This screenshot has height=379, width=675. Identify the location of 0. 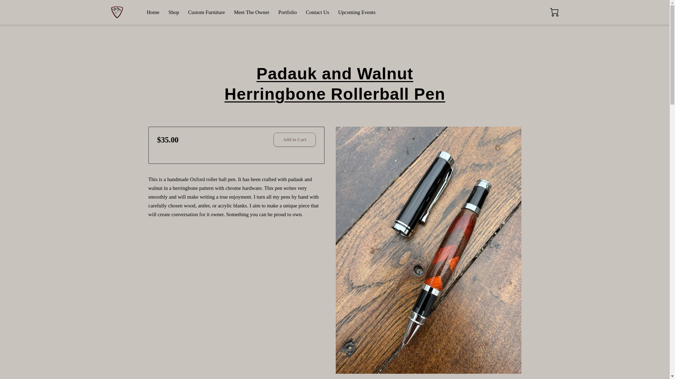
(554, 12).